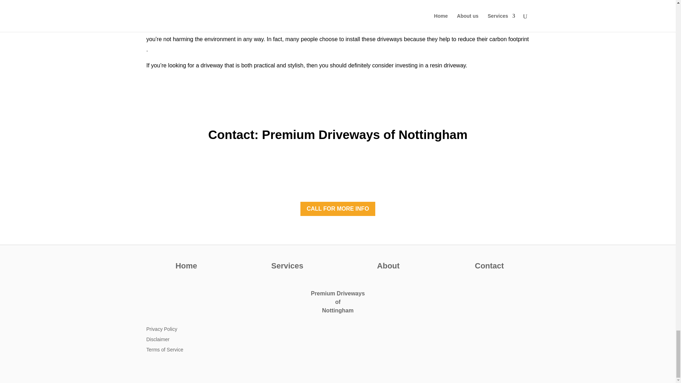 Image resolution: width=681 pixels, height=383 pixels. What do you see at coordinates (338, 209) in the screenshot?
I see `CALL FOR MORE INFO` at bounding box center [338, 209].